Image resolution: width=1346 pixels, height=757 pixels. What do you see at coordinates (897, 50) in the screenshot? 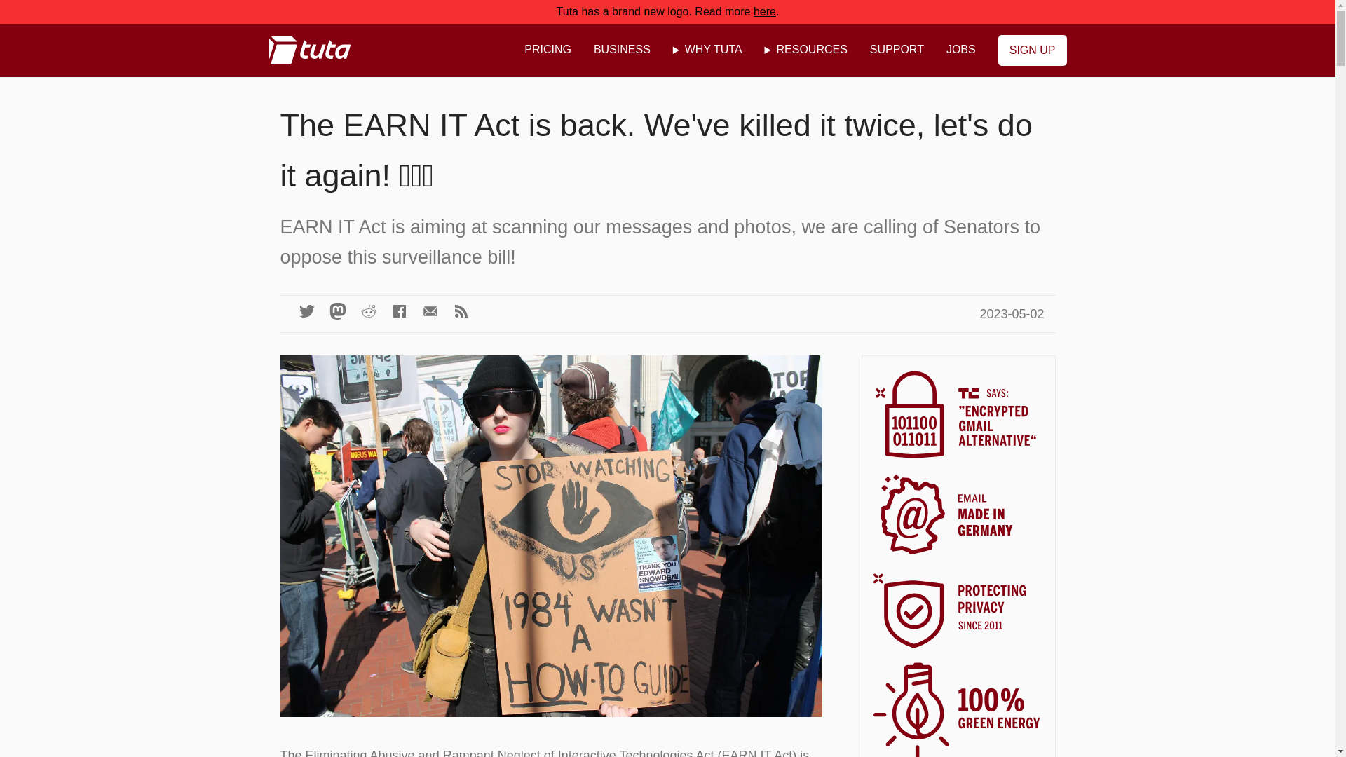
I see `SUPPORT` at bounding box center [897, 50].